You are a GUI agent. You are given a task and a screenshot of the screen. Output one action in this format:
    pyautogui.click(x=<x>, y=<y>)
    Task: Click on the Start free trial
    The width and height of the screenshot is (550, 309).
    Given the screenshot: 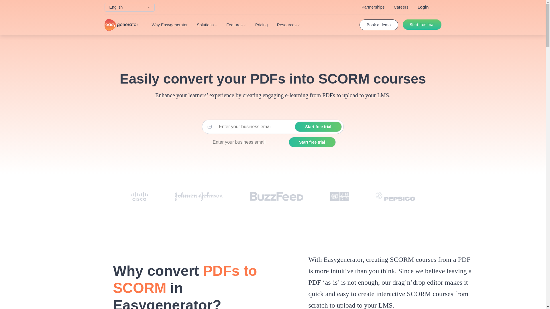 What is the action you would take?
    pyautogui.click(x=318, y=127)
    